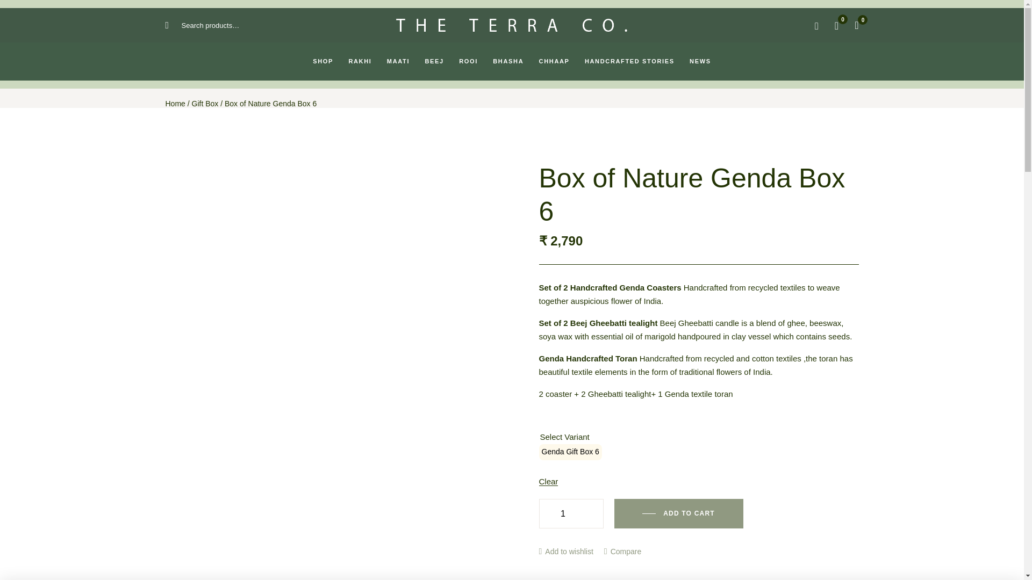 The image size is (1032, 580). Describe the element at coordinates (176, 25) in the screenshot. I see `SEARCH` at that location.